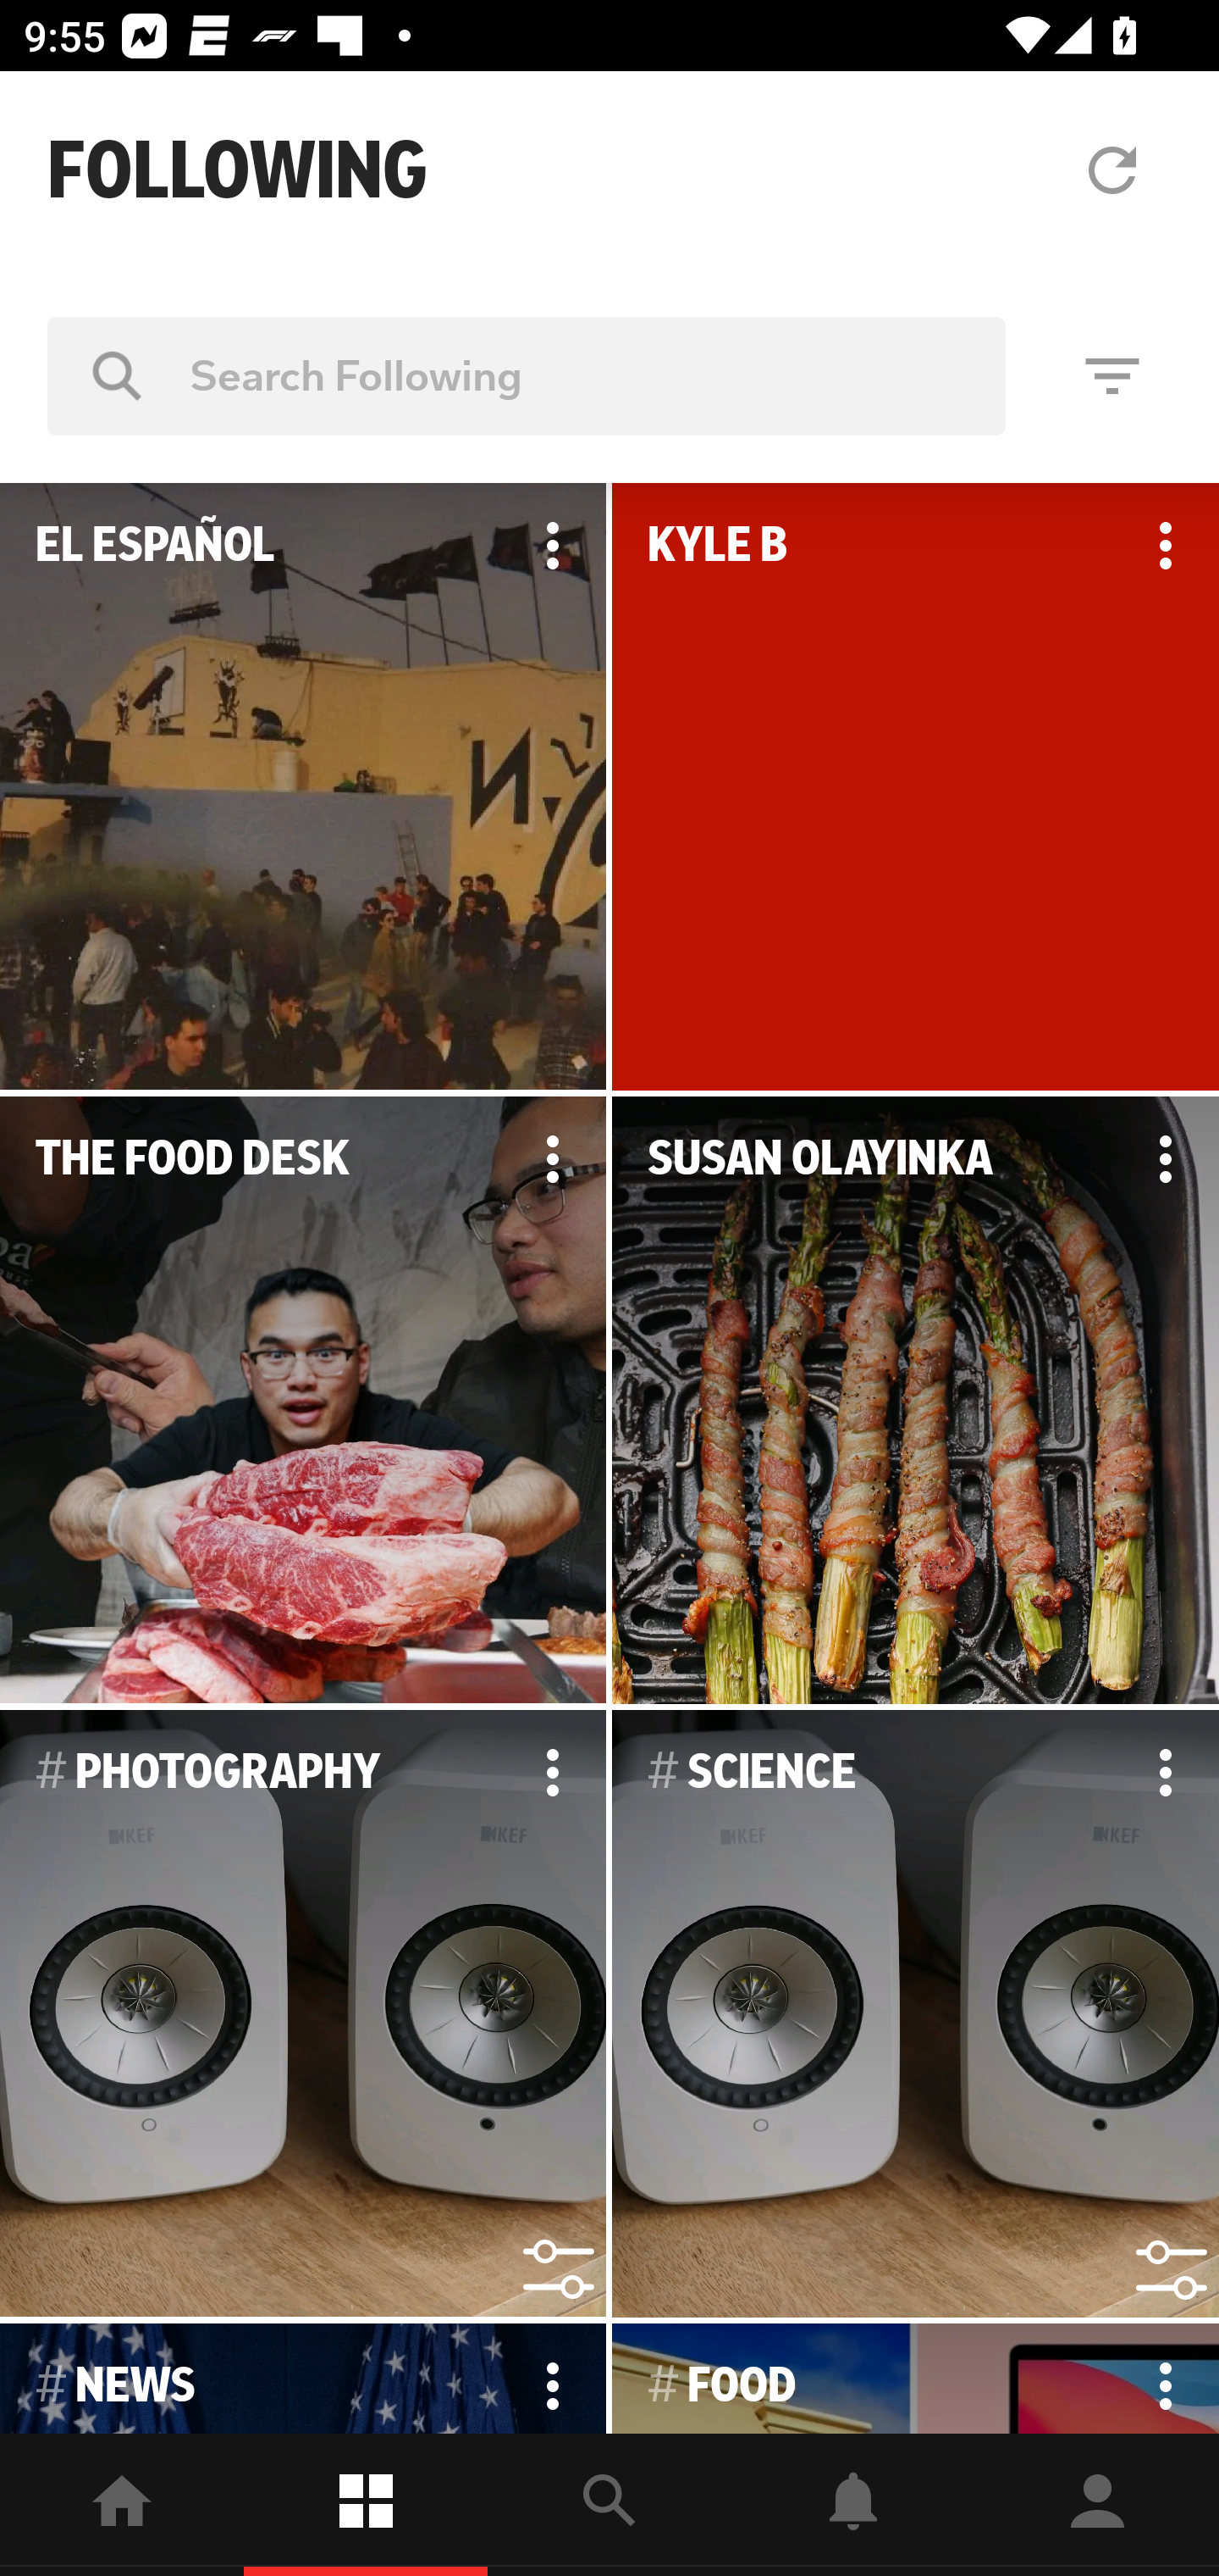 This screenshot has width=1219, height=2576. What do you see at coordinates (915, 786) in the screenshot?
I see `KYLE B Options` at bounding box center [915, 786].